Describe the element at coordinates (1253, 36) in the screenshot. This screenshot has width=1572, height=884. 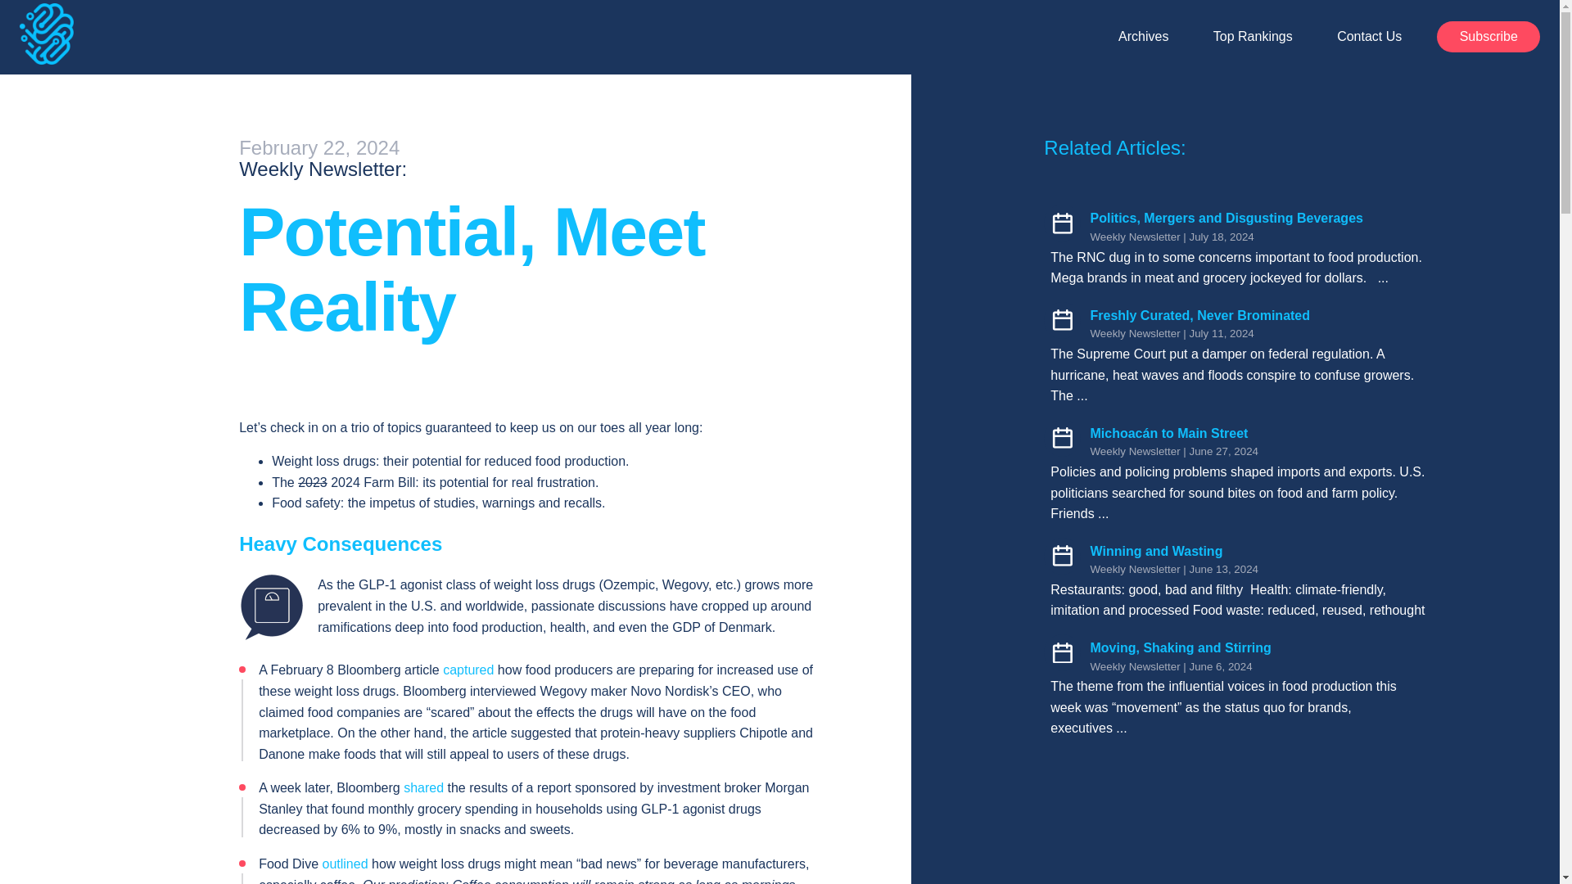
I see `Top Rankings` at that location.